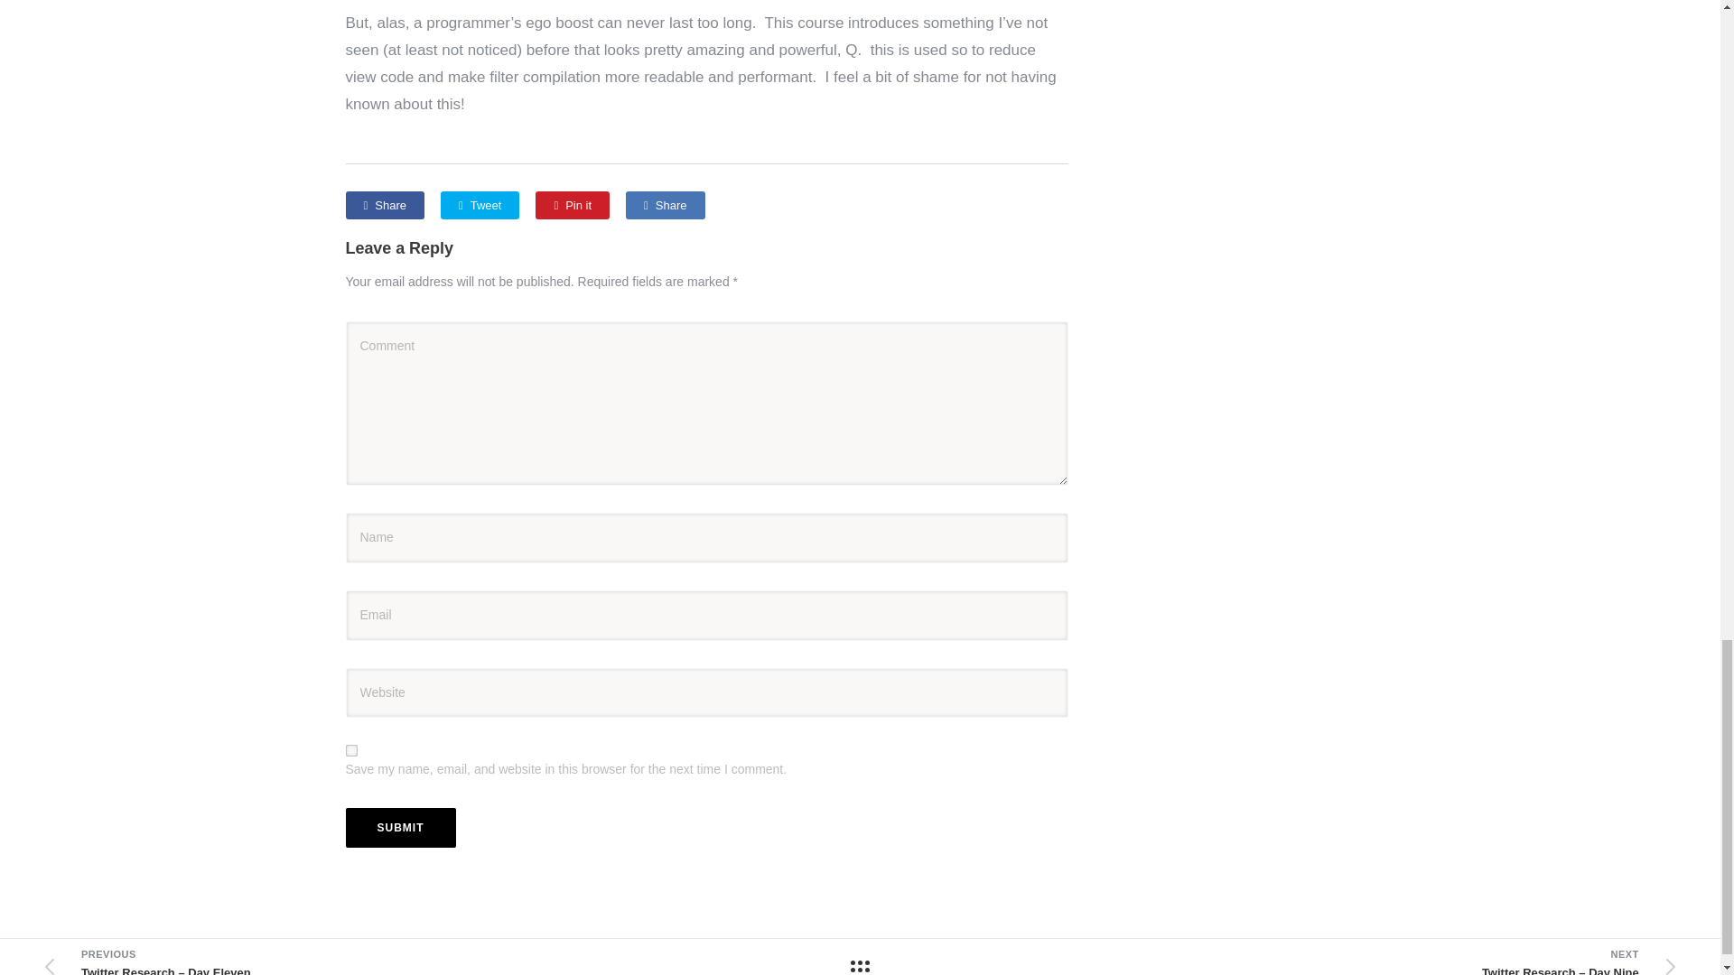  Describe the element at coordinates (573, 205) in the screenshot. I see `Pin it` at that location.